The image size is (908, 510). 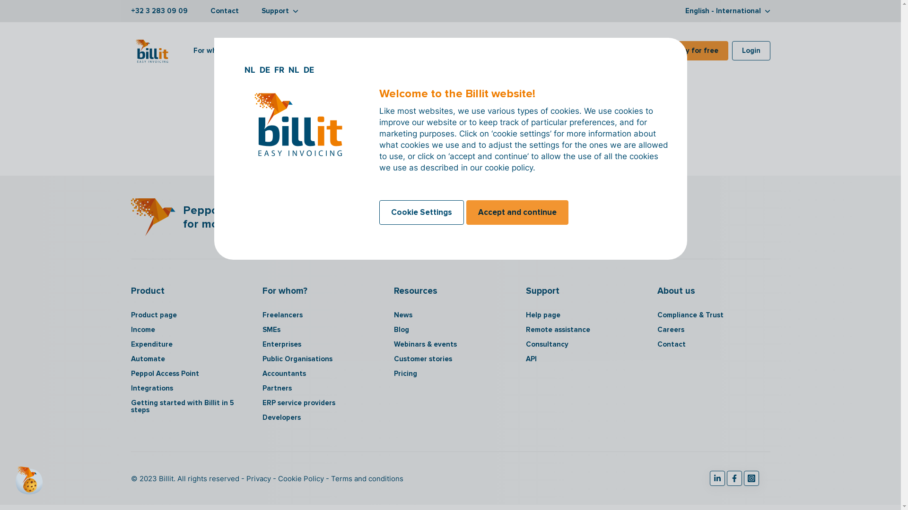 I want to click on Compliance & Trust, so click(x=714, y=315).